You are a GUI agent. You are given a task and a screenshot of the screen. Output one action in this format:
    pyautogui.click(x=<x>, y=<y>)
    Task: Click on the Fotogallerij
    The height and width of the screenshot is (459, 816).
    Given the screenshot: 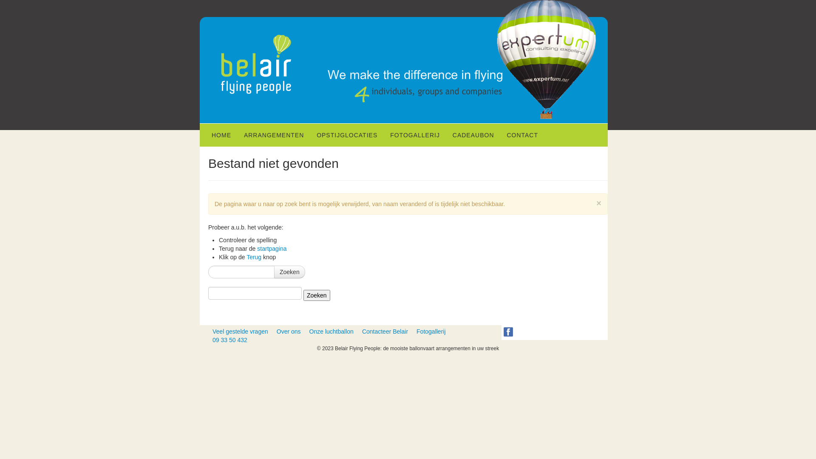 What is the action you would take?
    pyautogui.click(x=431, y=331)
    